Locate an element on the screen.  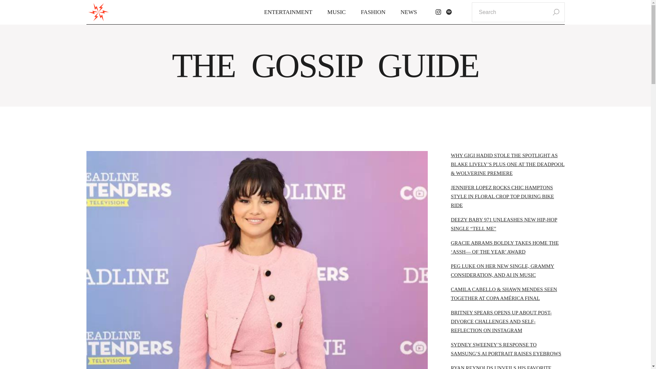
NEWS is located at coordinates (409, 12).